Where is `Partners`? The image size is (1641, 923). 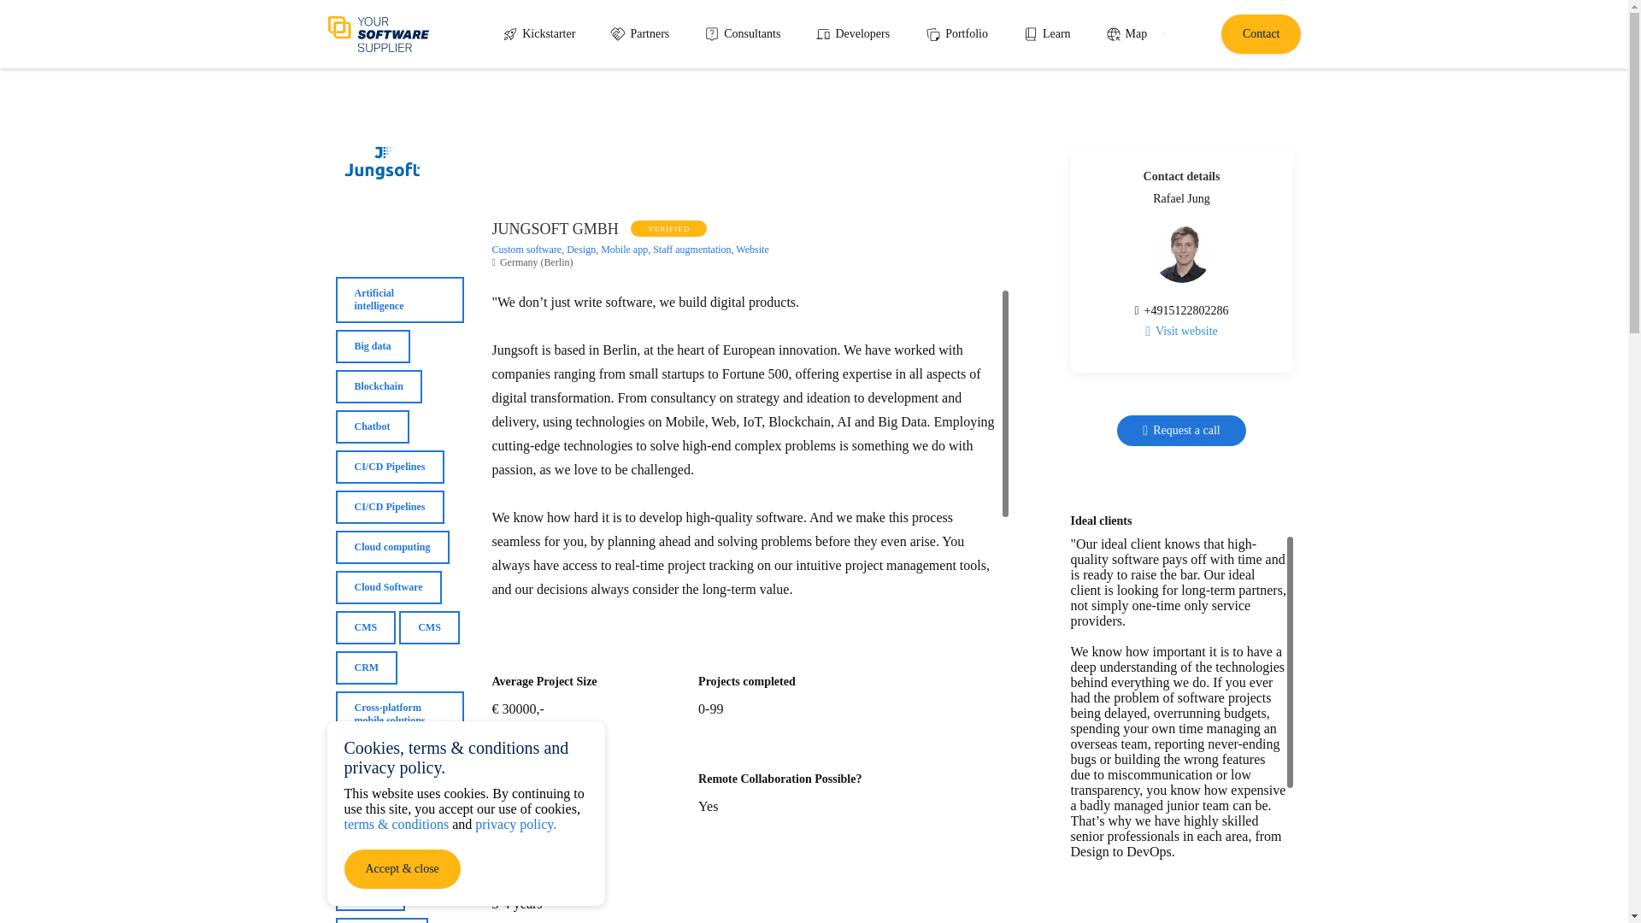
Partners is located at coordinates (639, 34).